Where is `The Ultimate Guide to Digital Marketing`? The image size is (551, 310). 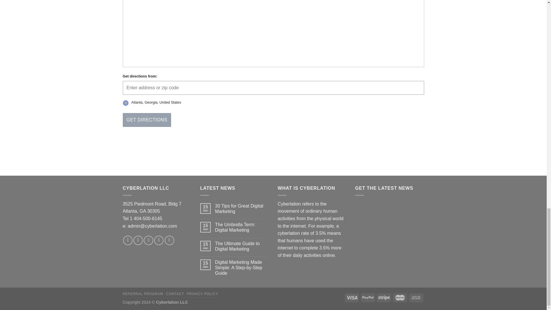
The Ultimate Guide to Digital Marketing is located at coordinates (242, 246).